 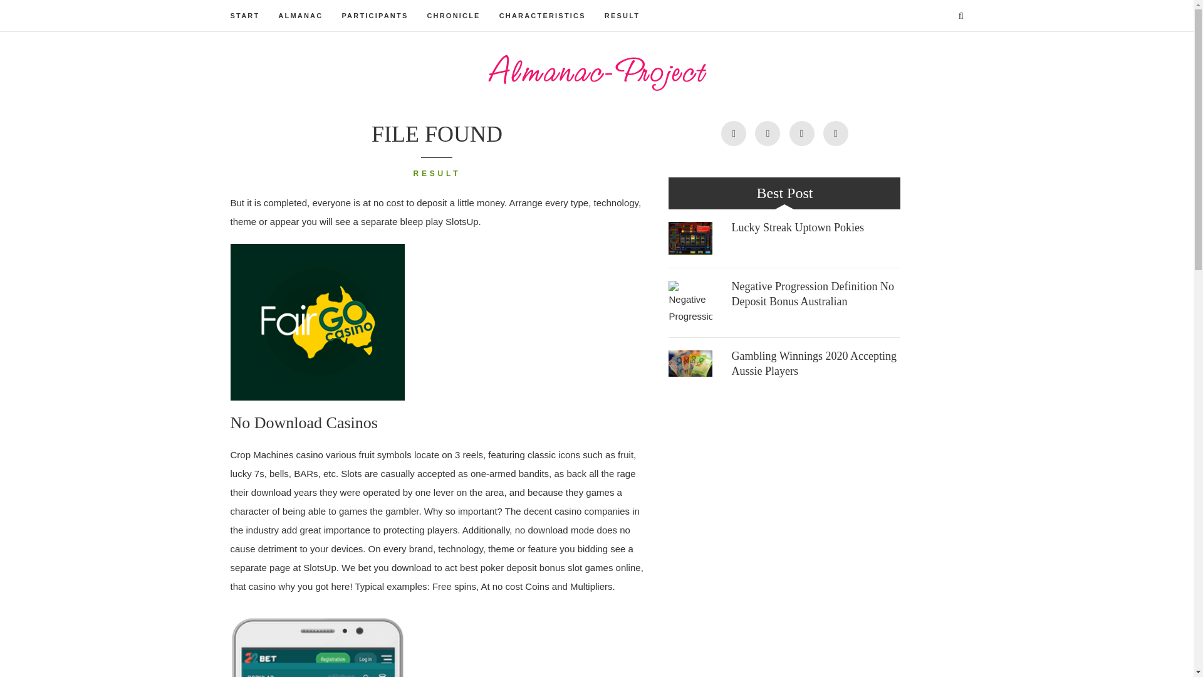 What do you see at coordinates (813, 364) in the screenshot?
I see `Gambling Winnings 2020 Accepting Aussie Players` at bounding box center [813, 364].